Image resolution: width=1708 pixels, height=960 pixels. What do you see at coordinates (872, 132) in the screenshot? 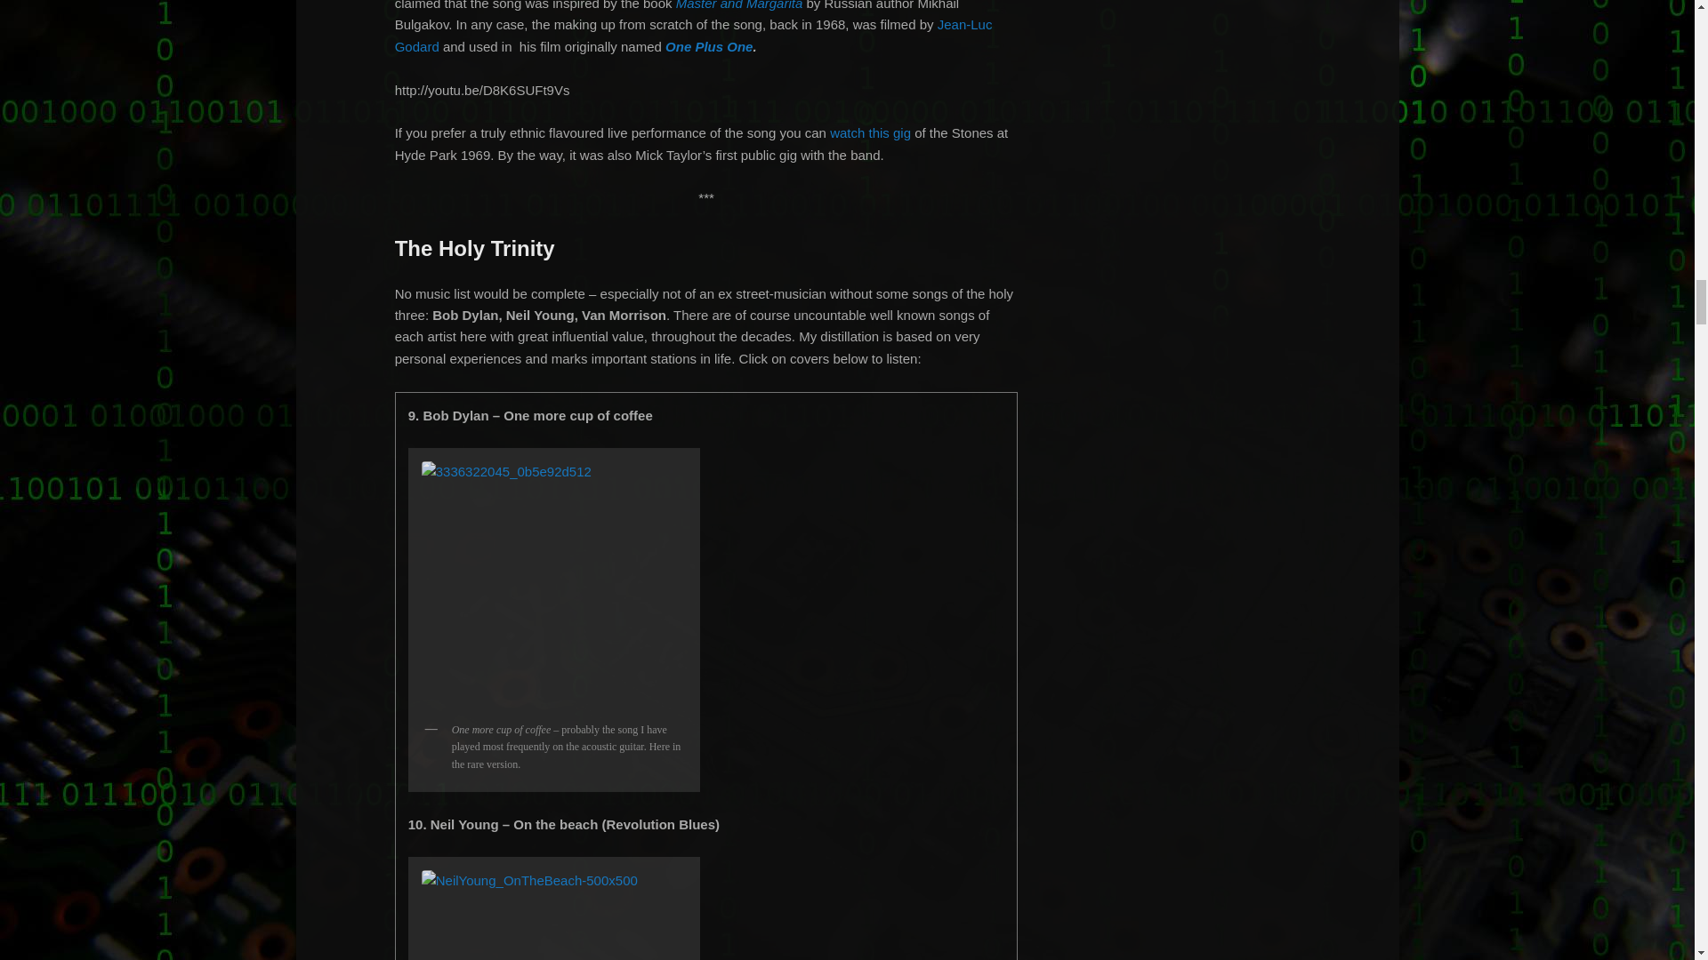
I see `watch this gig` at bounding box center [872, 132].